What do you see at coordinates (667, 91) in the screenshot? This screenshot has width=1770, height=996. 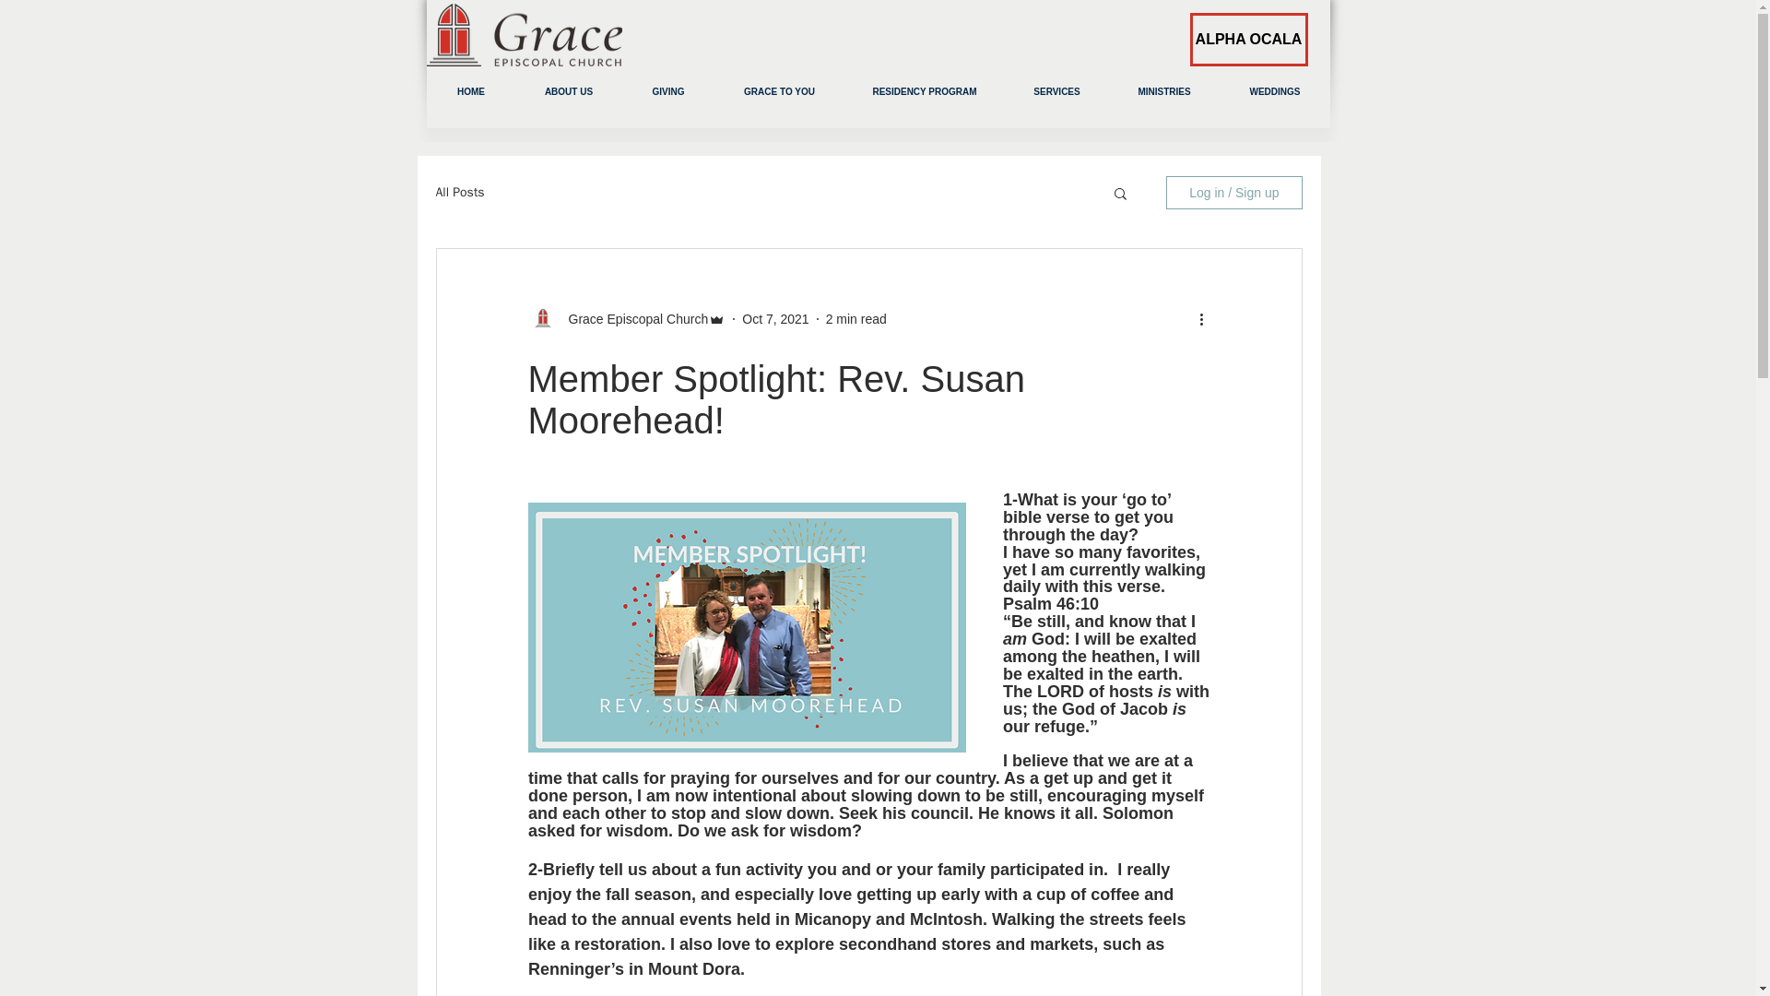 I see `GIVING` at bounding box center [667, 91].